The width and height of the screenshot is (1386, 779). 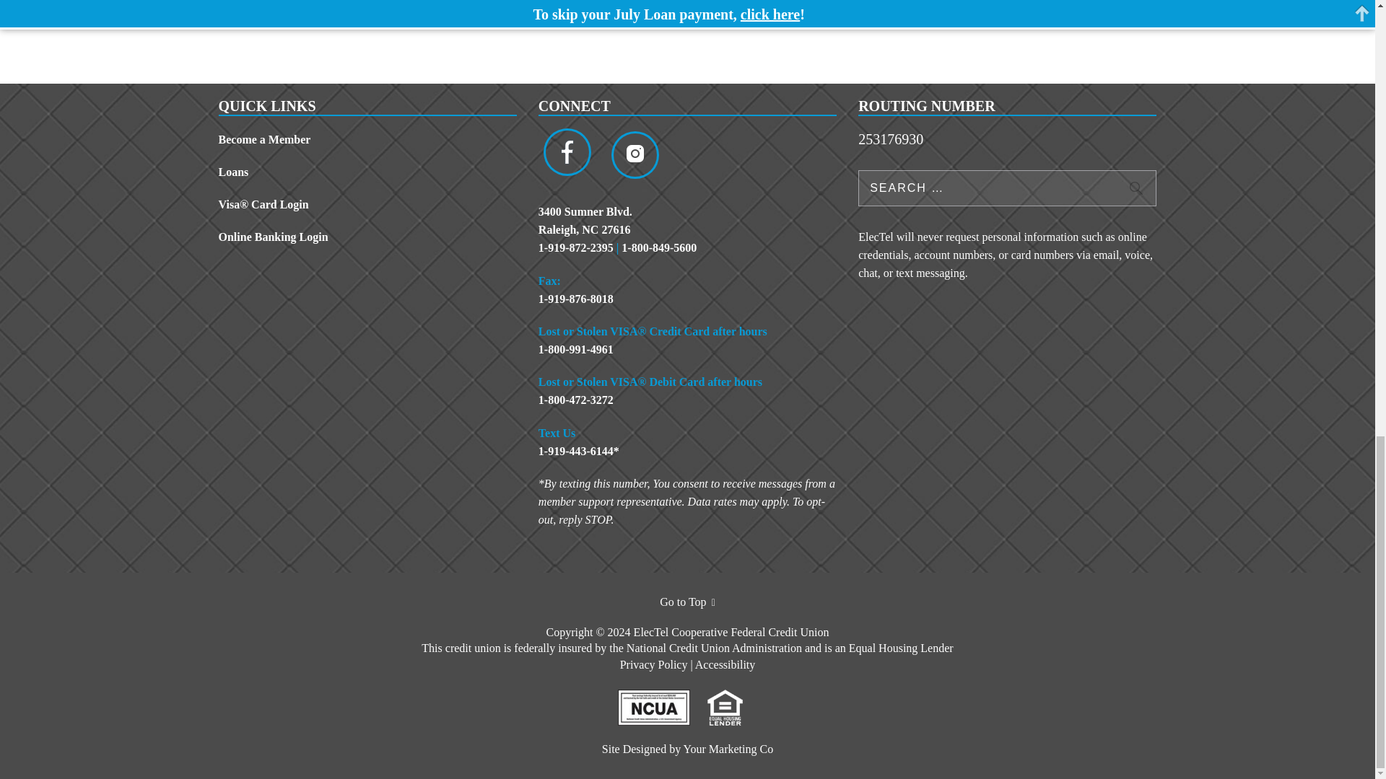 What do you see at coordinates (728, 749) in the screenshot?
I see `uncommn` at bounding box center [728, 749].